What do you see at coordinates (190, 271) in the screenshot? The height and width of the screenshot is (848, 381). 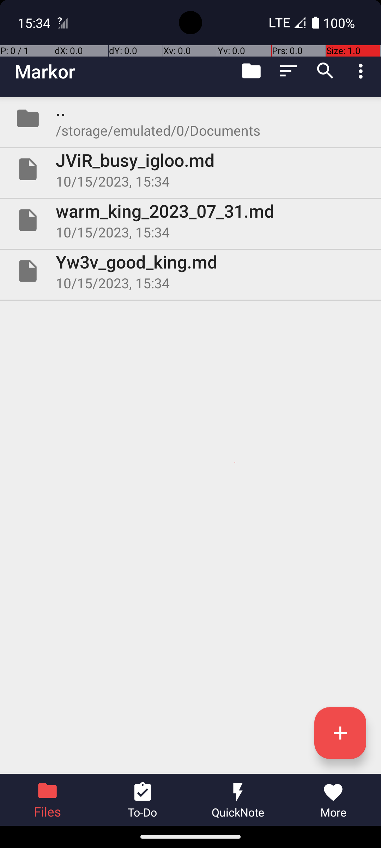 I see `File Yw3v_good_king.md ` at bounding box center [190, 271].